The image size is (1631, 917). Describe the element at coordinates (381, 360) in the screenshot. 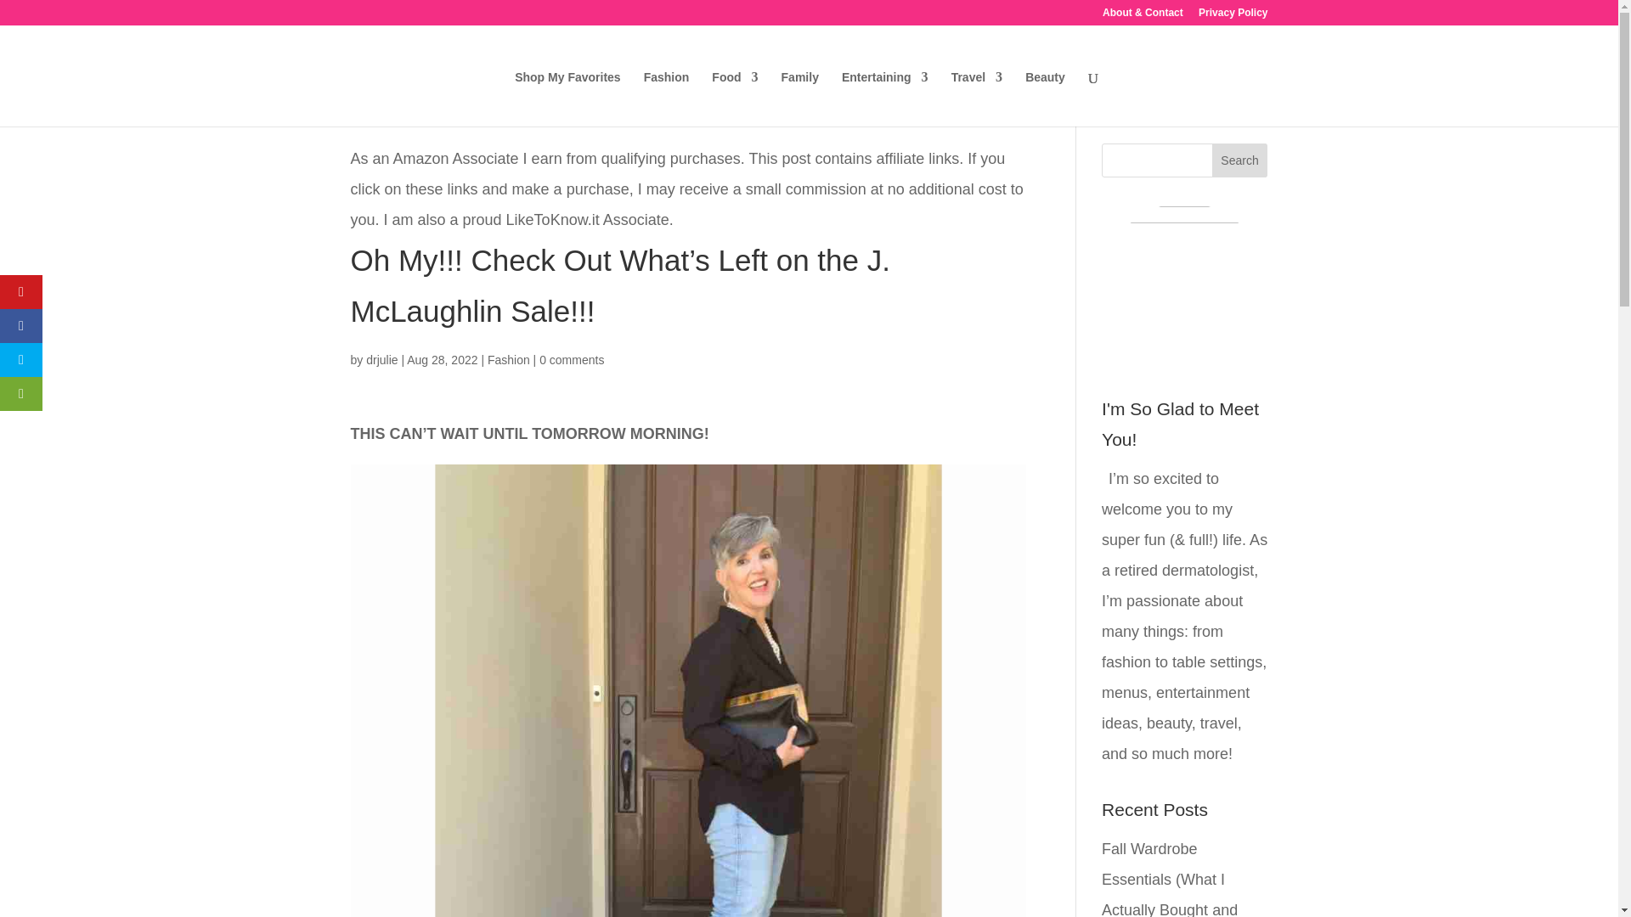

I see `Posts by drjulie` at that location.